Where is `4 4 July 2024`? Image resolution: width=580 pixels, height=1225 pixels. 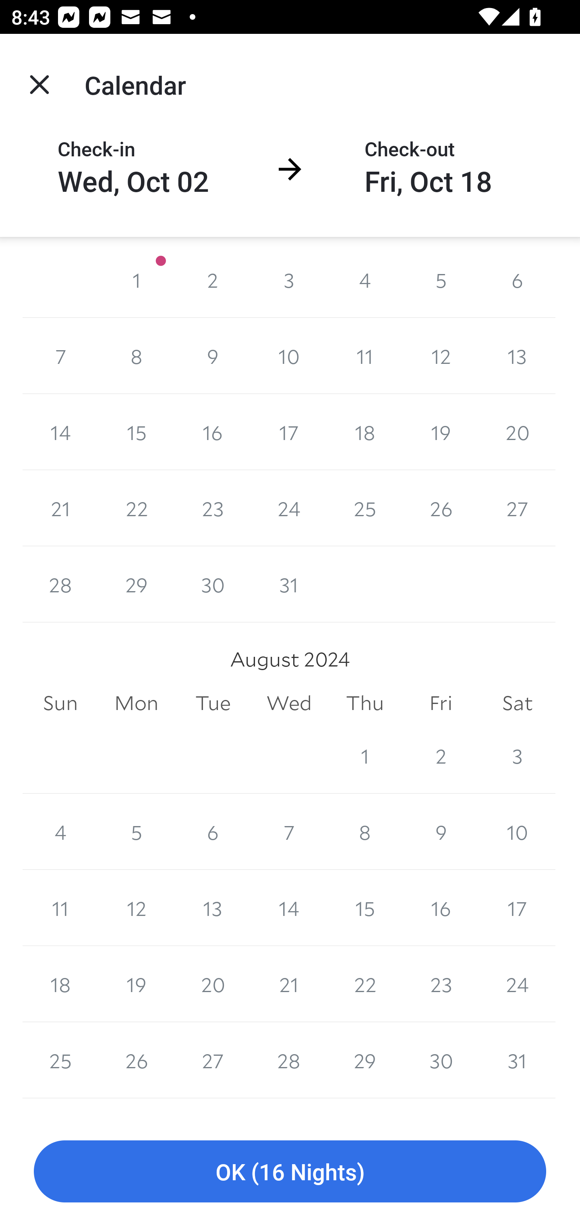
4 4 July 2024 is located at coordinates (365, 280).